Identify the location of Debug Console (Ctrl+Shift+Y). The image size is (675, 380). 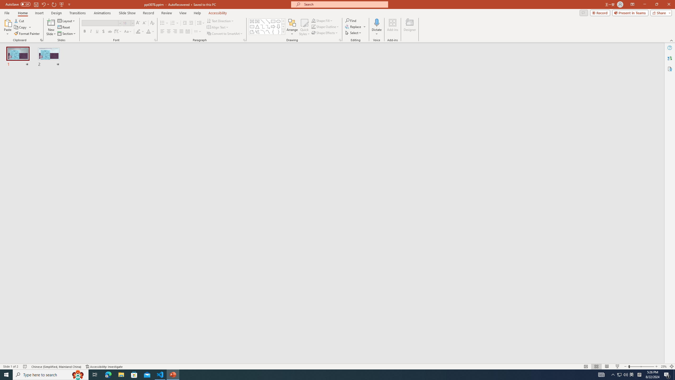
(225, 85).